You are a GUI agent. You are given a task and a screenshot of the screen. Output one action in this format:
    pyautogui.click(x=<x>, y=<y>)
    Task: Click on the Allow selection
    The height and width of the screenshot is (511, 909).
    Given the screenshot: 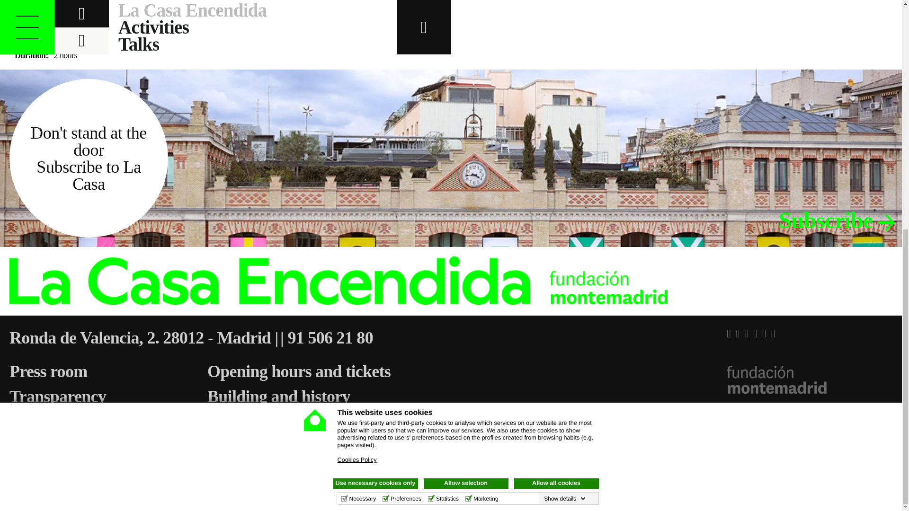 What is the action you would take?
    pyautogui.click(x=466, y=69)
    